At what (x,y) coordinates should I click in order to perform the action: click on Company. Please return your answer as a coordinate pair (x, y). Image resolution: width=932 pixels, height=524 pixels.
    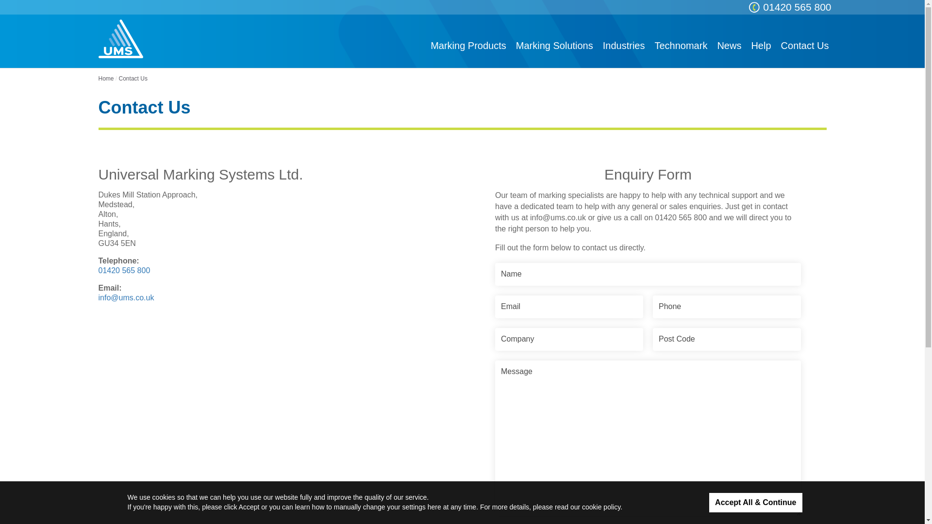
    Looking at the image, I should click on (569, 339).